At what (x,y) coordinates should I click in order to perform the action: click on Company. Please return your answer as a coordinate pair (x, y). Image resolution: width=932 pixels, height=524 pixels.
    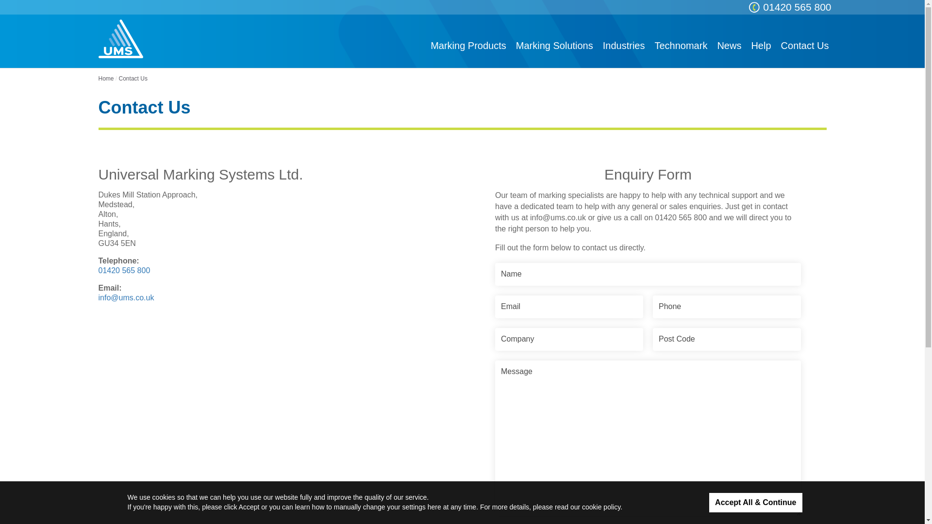
    Looking at the image, I should click on (569, 339).